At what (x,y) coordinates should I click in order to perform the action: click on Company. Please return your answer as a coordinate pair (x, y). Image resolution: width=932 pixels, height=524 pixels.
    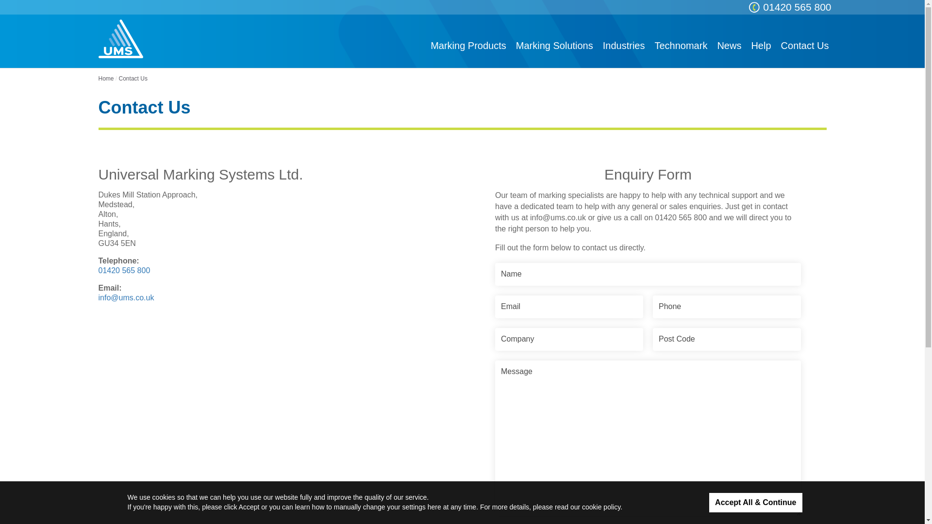
    Looking at the image, I should click on (569, 339).